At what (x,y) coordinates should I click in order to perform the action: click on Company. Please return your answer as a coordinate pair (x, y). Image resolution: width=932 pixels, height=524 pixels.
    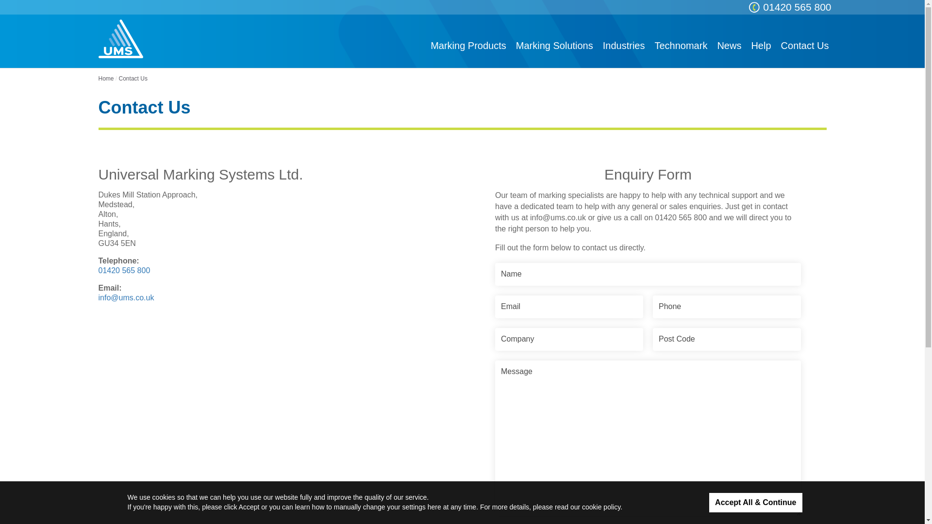
    Looking at the image, I should click on (569, 339).